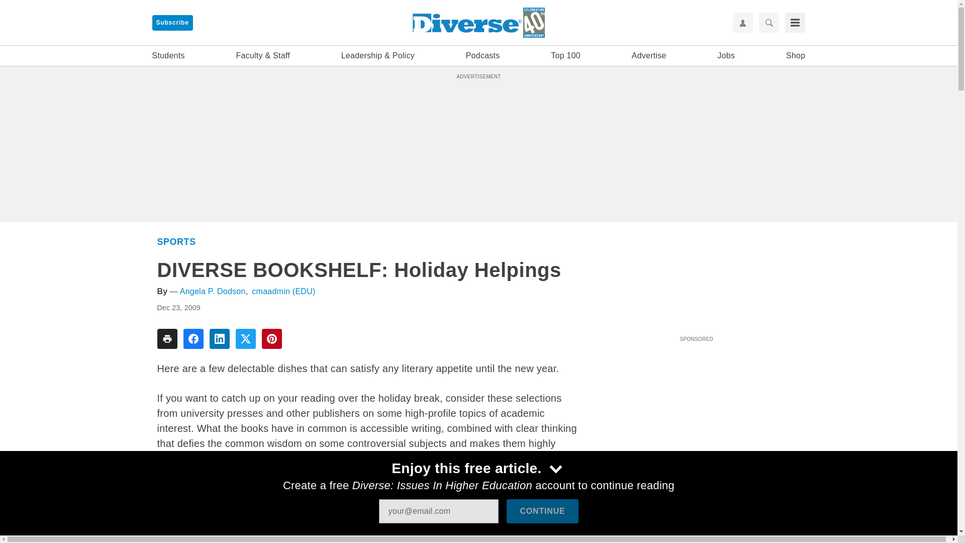  I want to click on Sports, so click(176, 241).